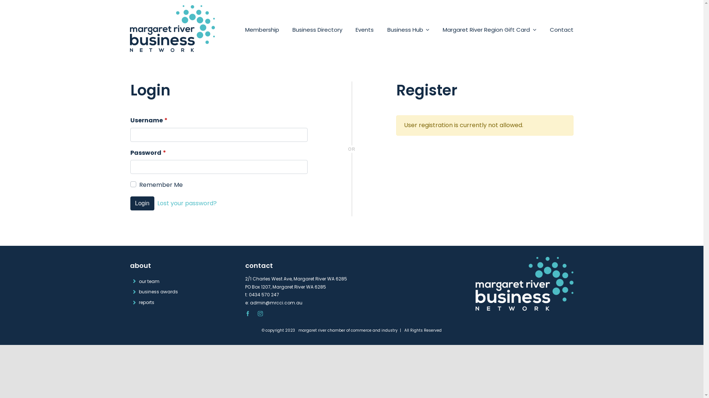 This screenshot has height=398, width=709. I want to click on reports, so click(179, 303).